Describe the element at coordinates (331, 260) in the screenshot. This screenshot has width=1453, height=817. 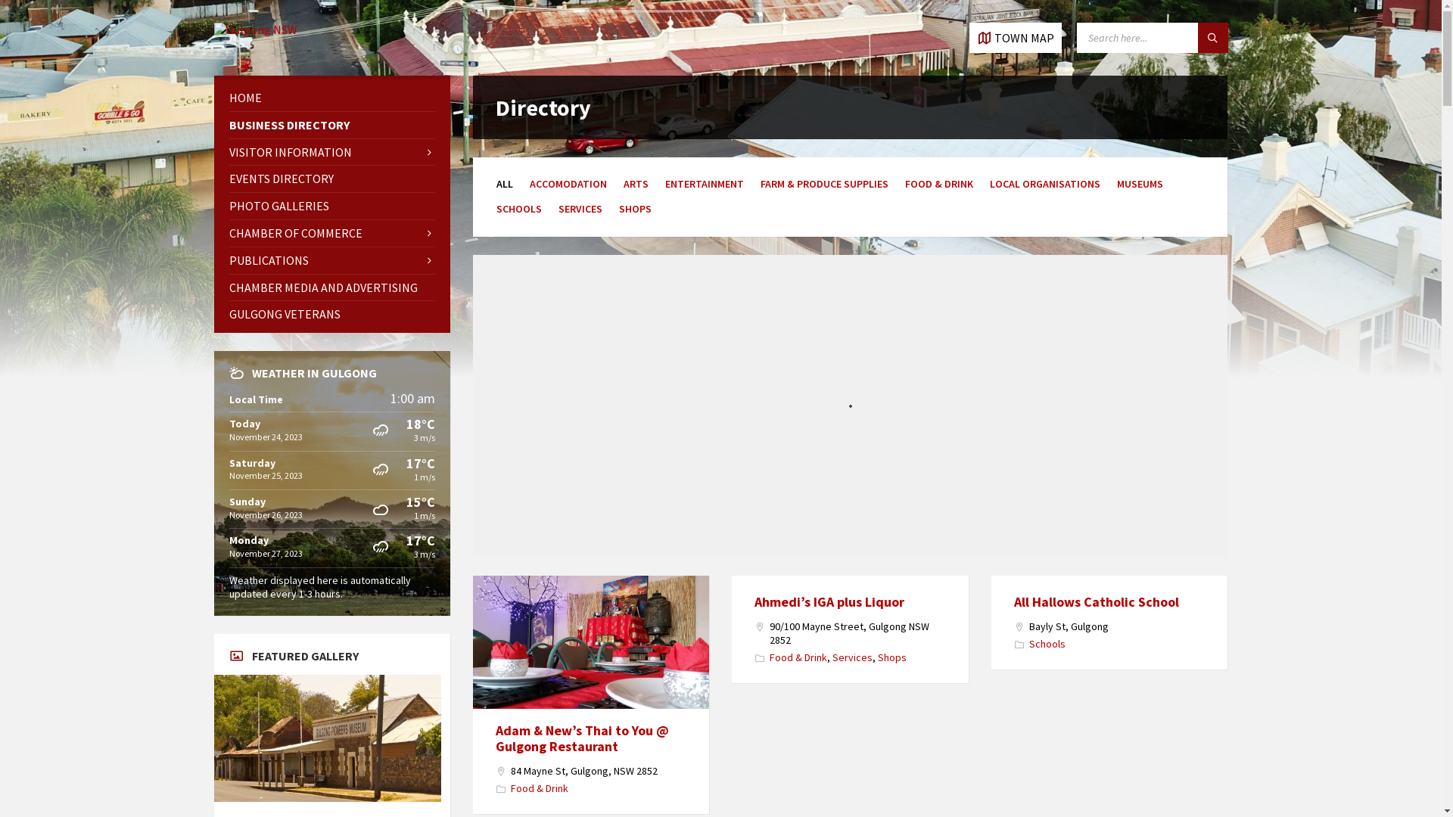
I see `PUBLICATIONS` at that location.